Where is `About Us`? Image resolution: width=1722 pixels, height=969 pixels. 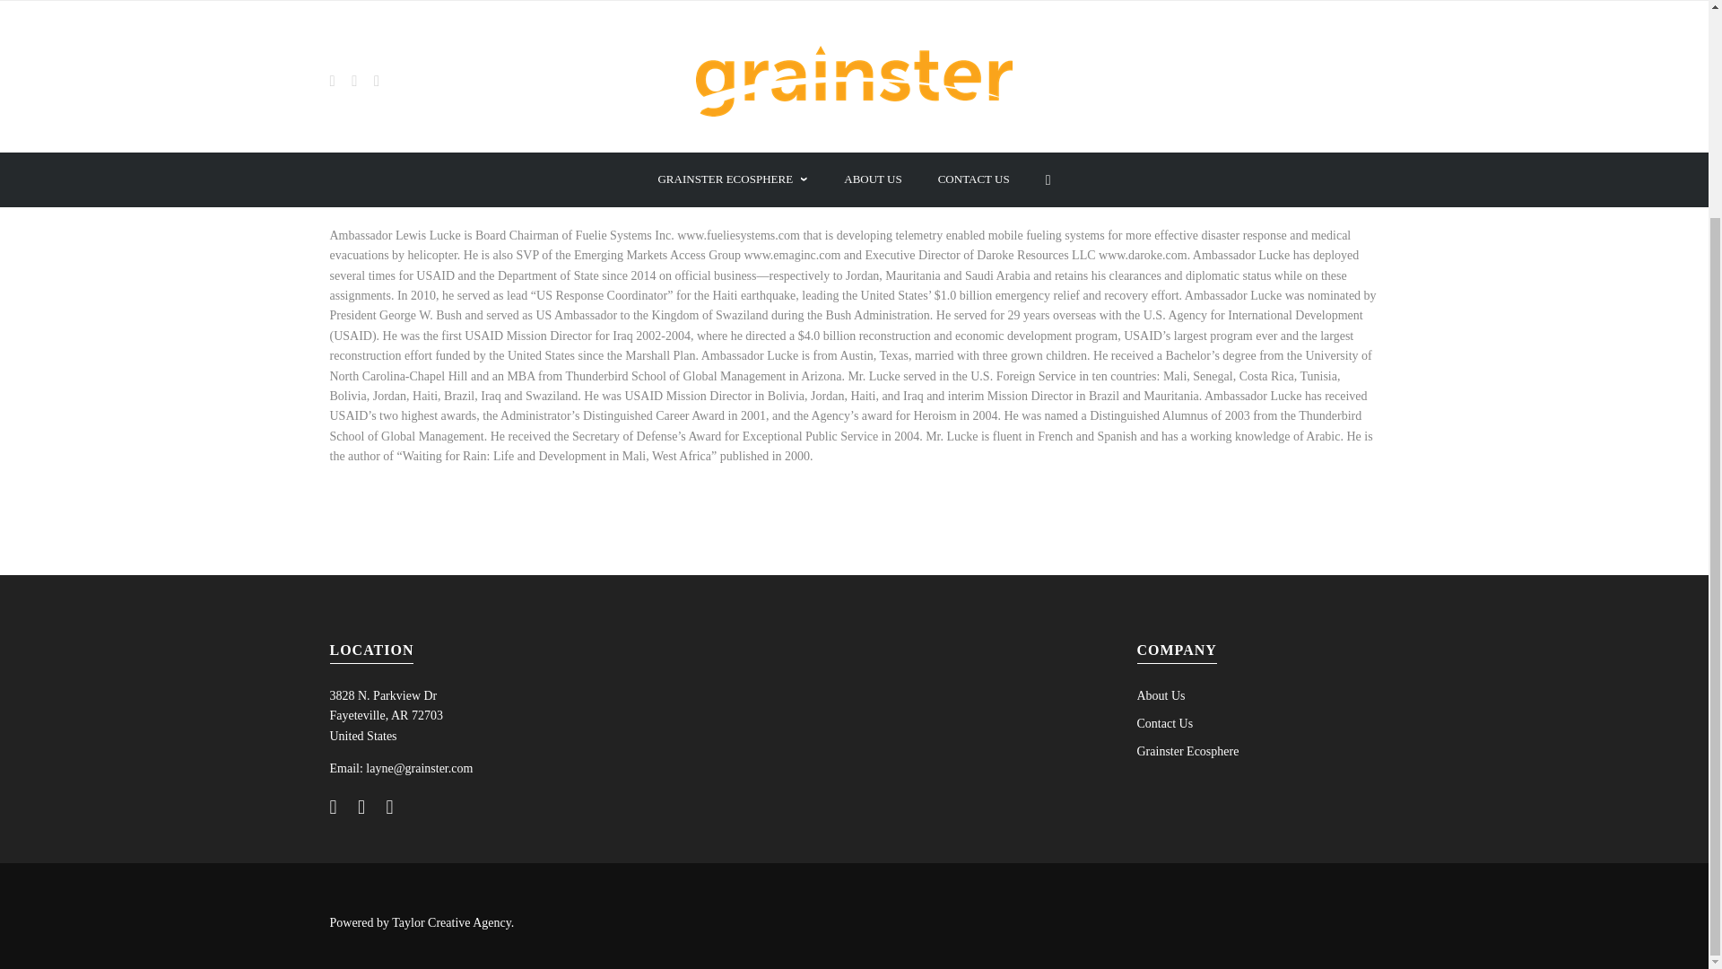
About Us is located at coordinates (1161, 427).